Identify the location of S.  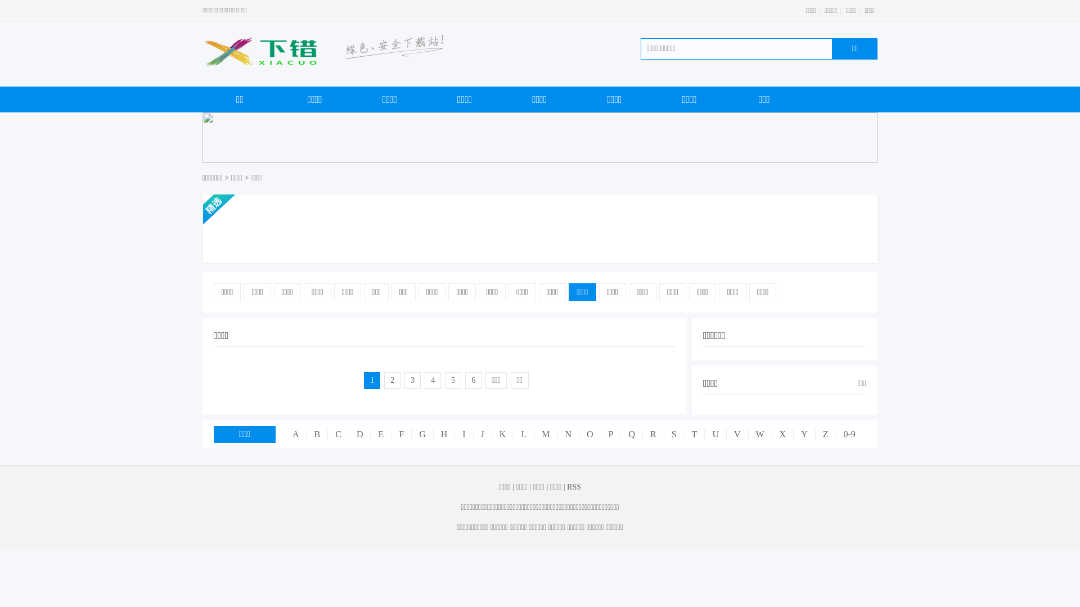
(674, 434).